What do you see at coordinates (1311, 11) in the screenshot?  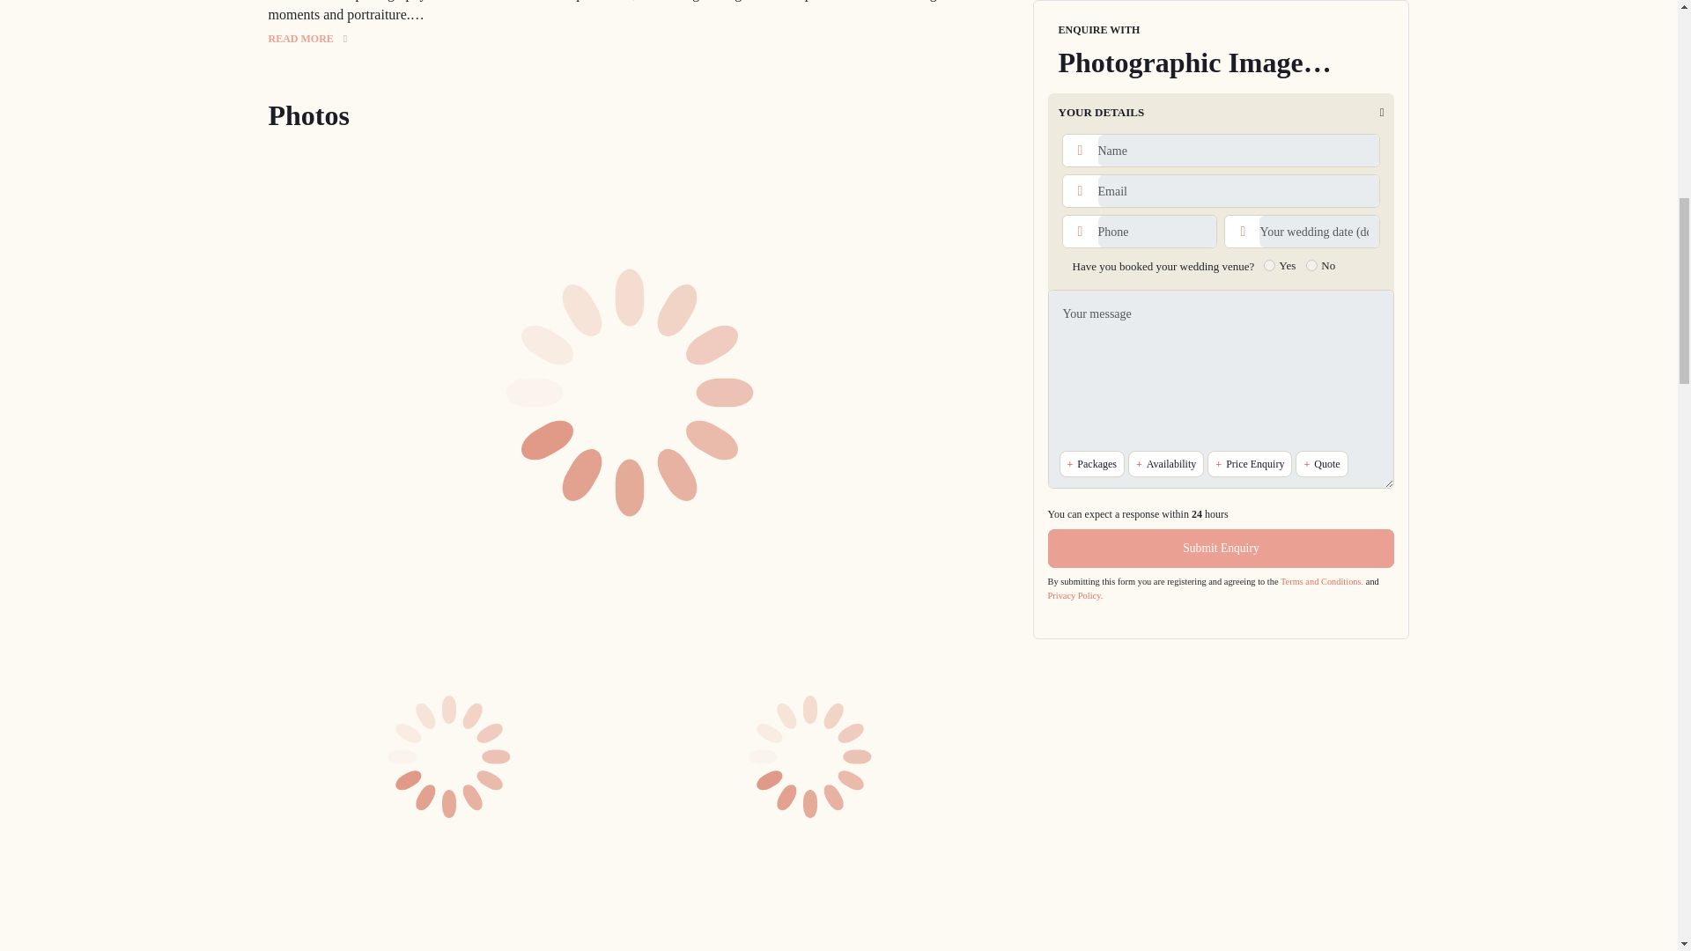 I see `No` at bounding box center [1311, 11].